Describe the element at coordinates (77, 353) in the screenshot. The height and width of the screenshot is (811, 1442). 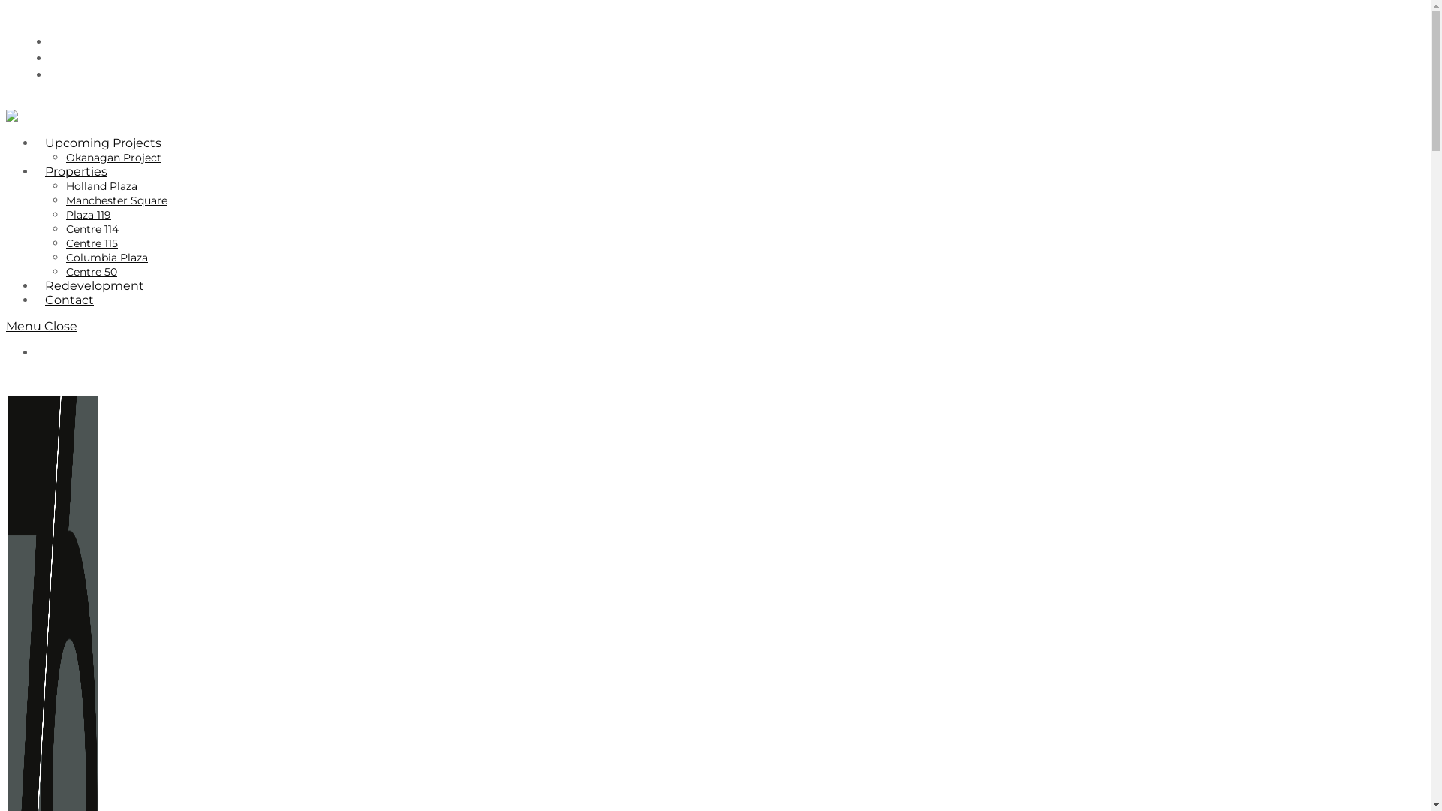
I see `780-705-8676` at that location.